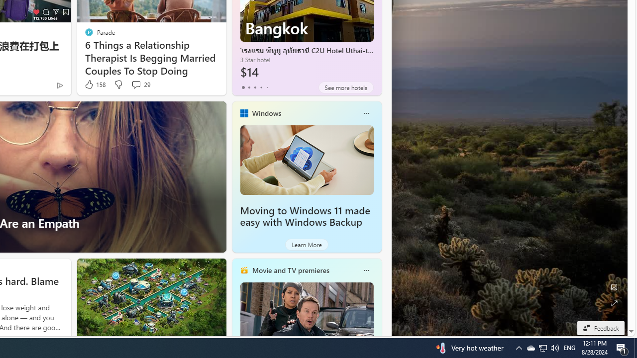 This screenshot has width=637, height=358. What do you see at coordinates (307, 160) in the screenshot?
I see `Moving to Windows 11 made easy with Windows Backup` at bounding box center [307, 160].